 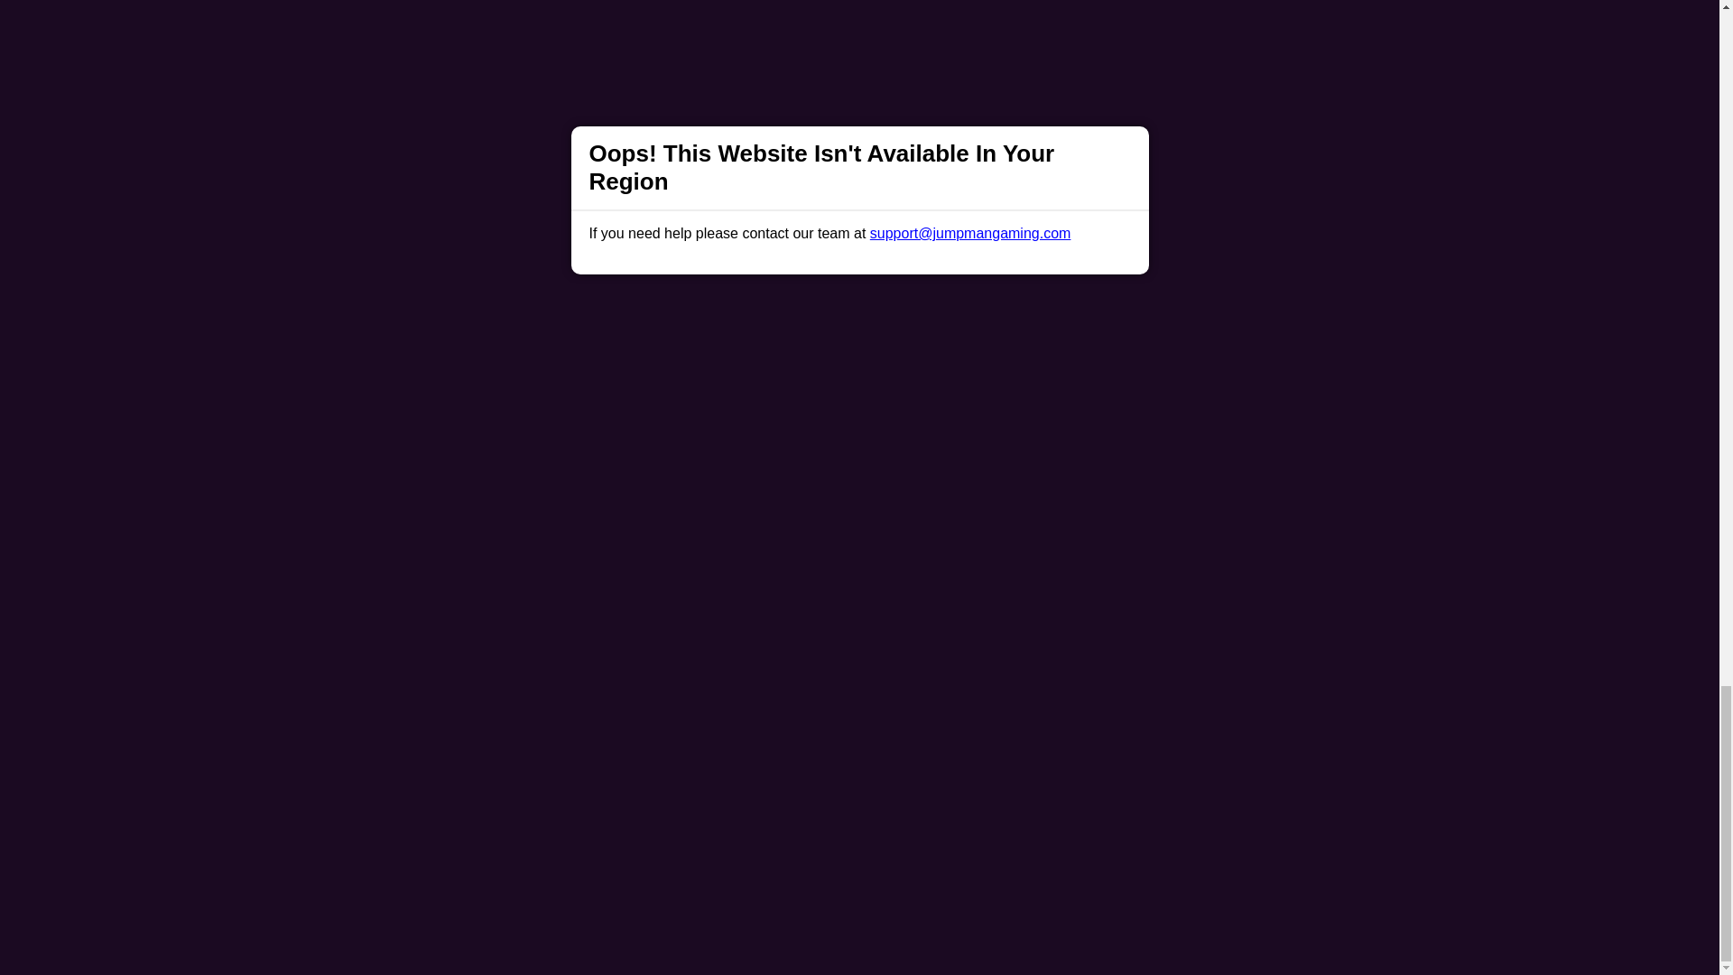 What do you see at coordinates (859, 469) in the screenshot?
I see `Back To All Games` at bounding box center [859, 469].